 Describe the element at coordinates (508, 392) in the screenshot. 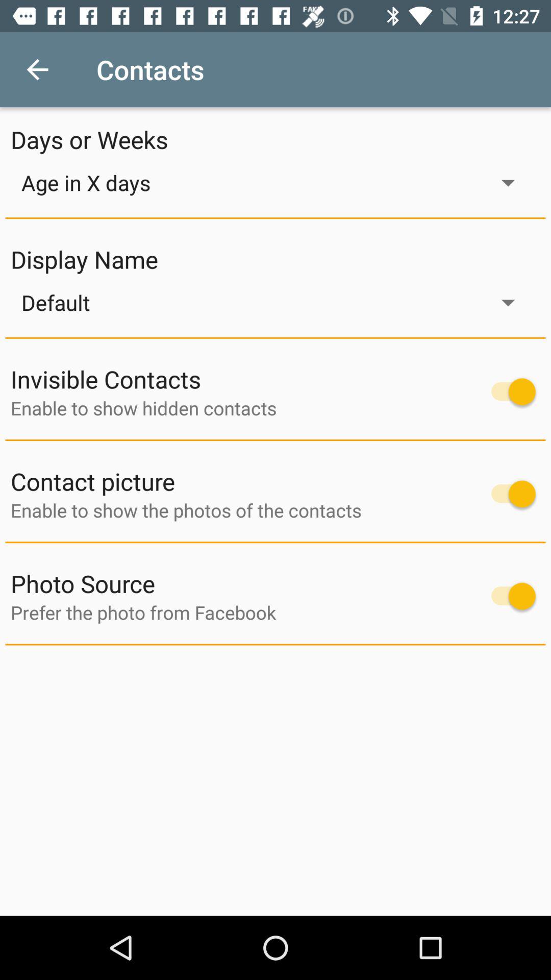

I see `toggle invisible contact option` at that location.